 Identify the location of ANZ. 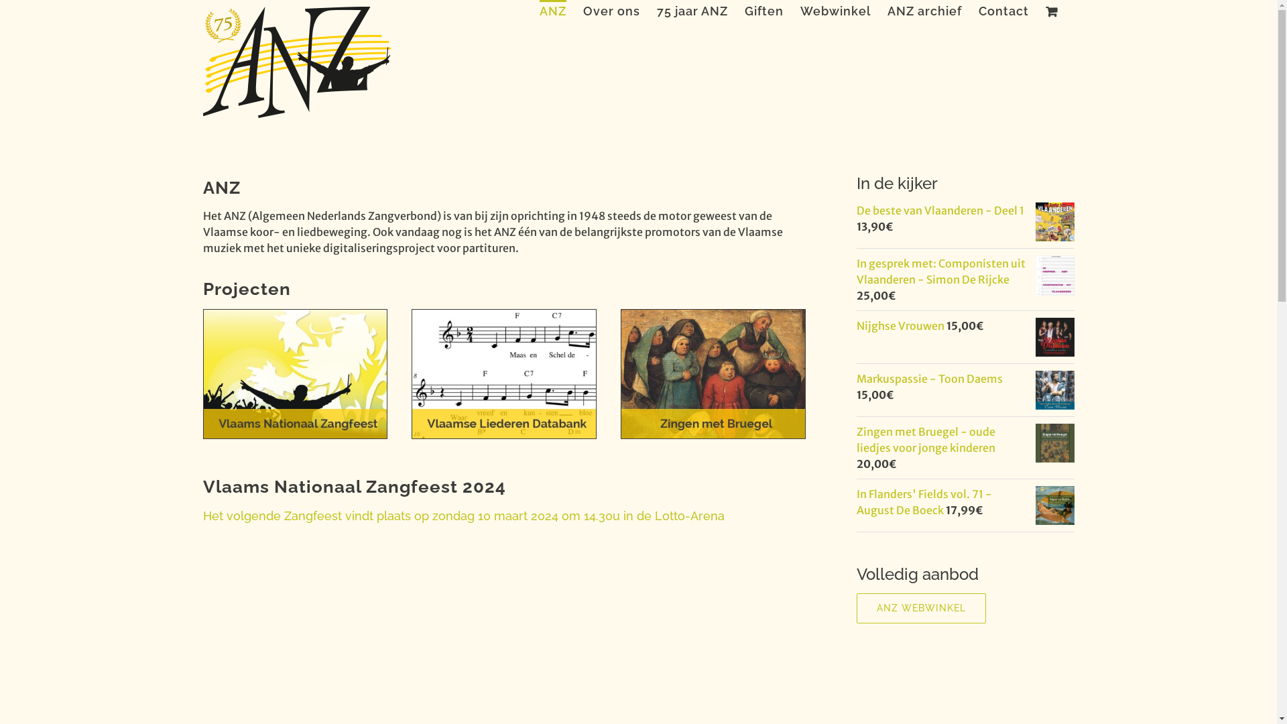
(552, 10).